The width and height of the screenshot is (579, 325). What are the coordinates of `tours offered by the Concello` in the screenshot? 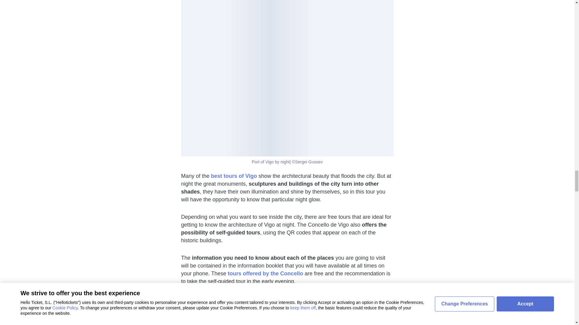 It's located at (265, 273).